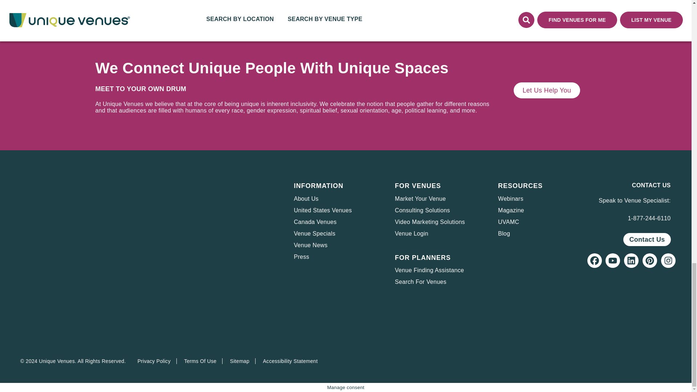 This screenshot has width=697, height=392. What do you see at coordinates (45, 203) in the screenshot?
I see `Unique Venues Logo` at bounding box center [45, 203].